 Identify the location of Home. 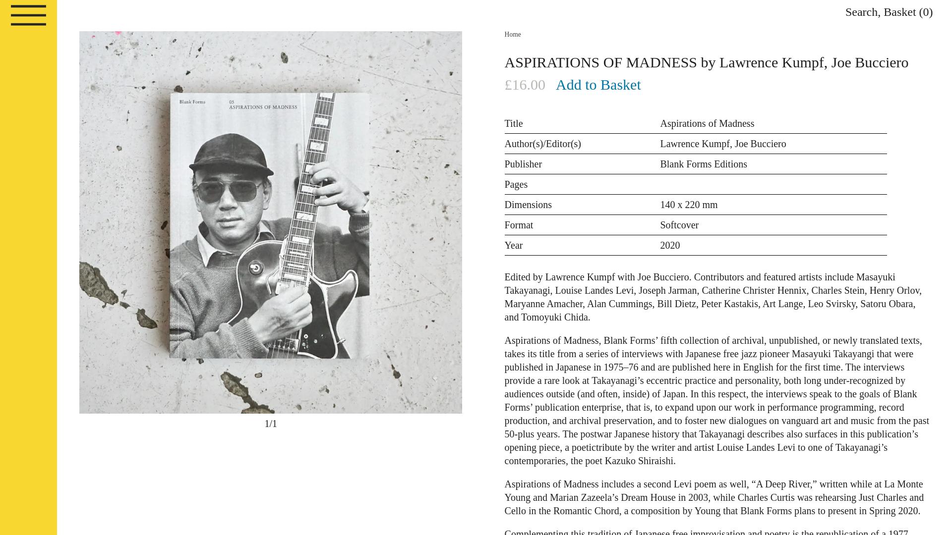
(513, 34).